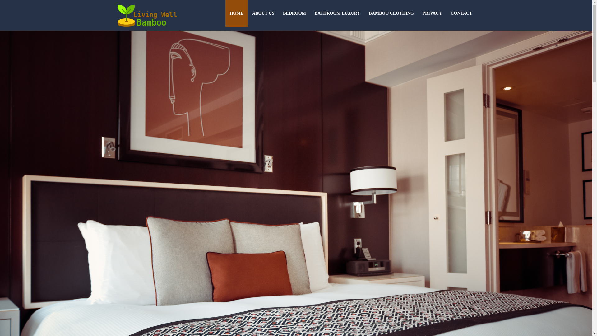 Image resolution: width=597 pixels, height=336 pixels. I want to click on PRIVACY, so click(432, 13).